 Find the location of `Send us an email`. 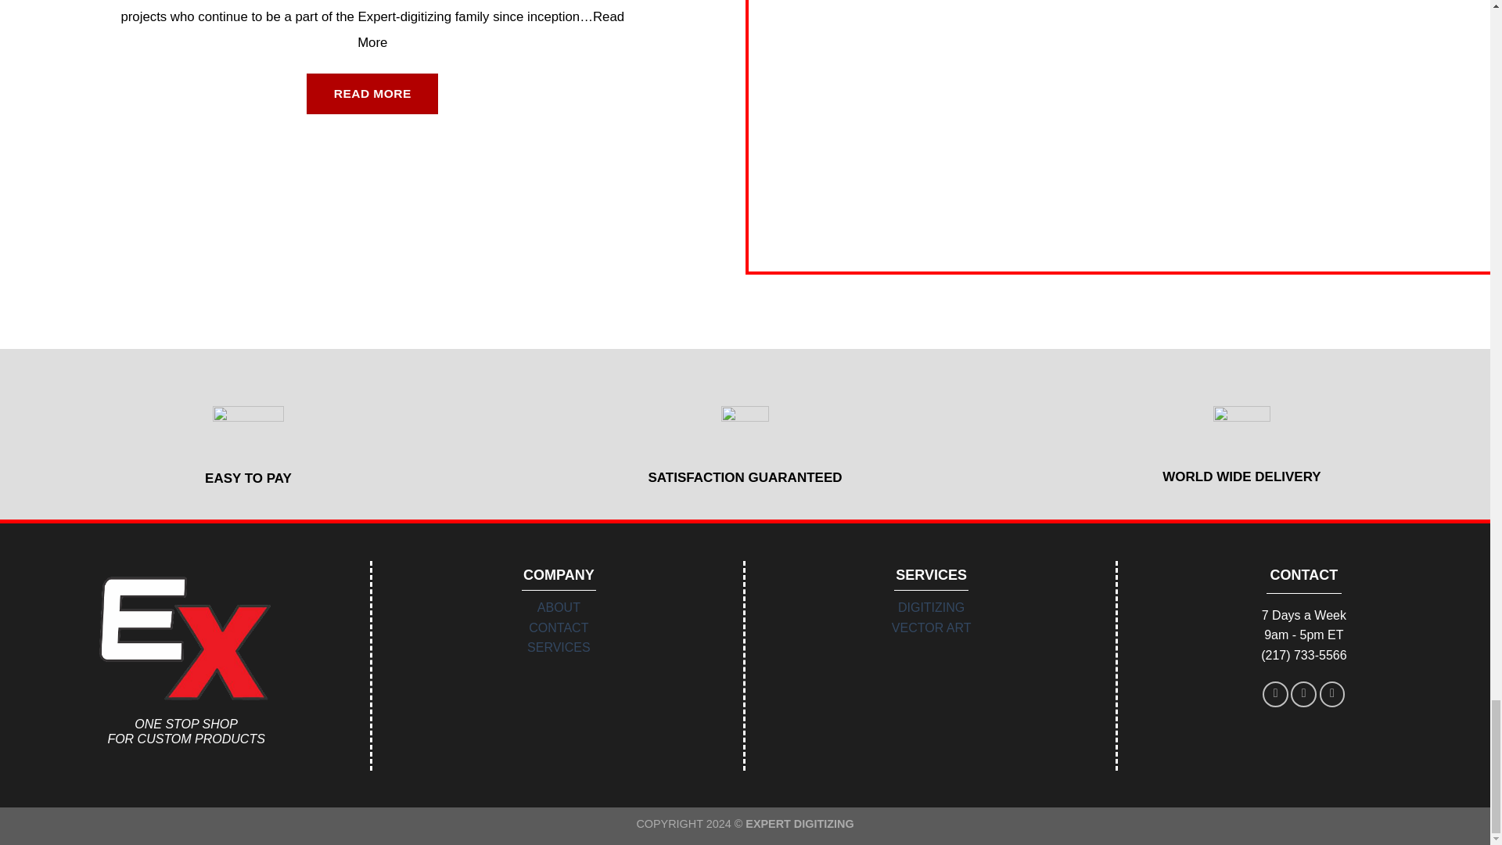

Send us an email is located at coordinates (1303, 693).